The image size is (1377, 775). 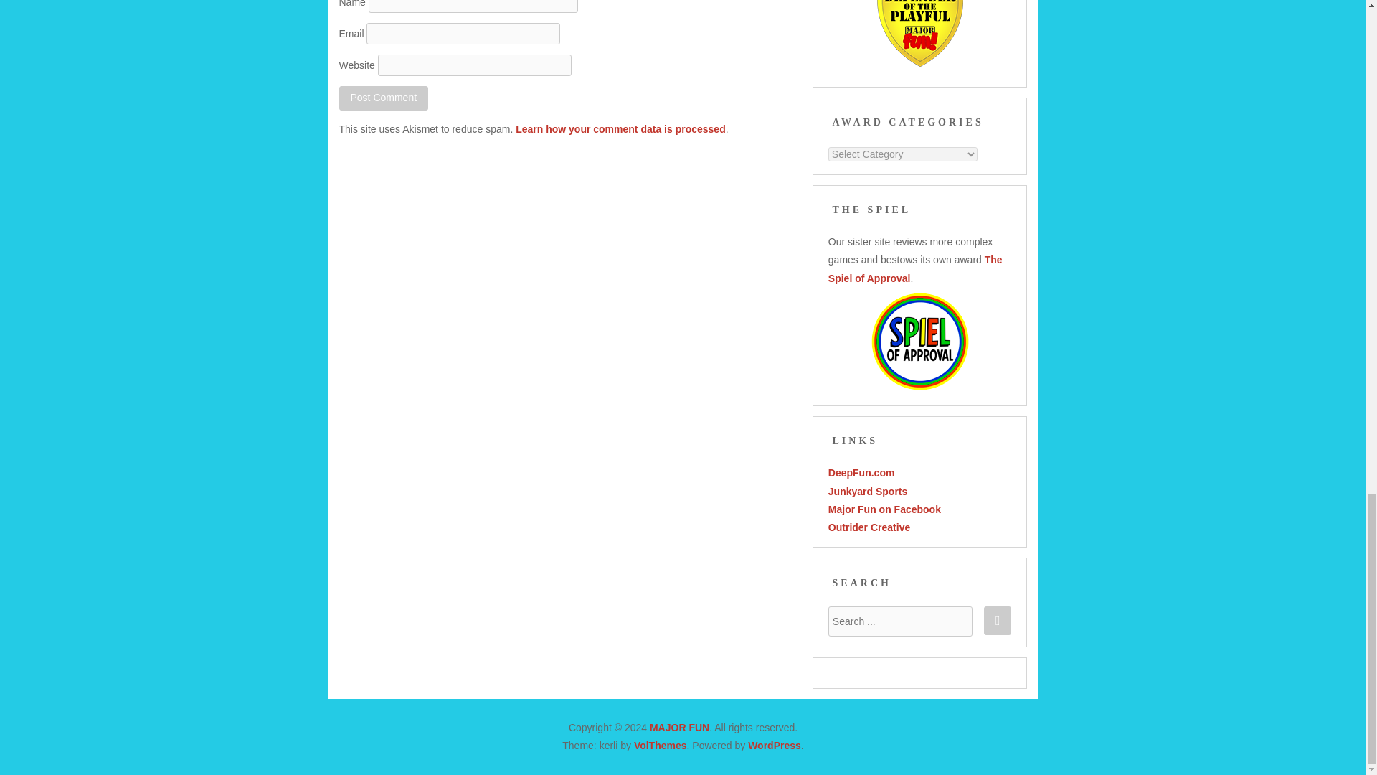 What do you see at coordinates (620, 128) in the screenshot?
I see `Learn how your comment data is processed` at bounding box center [620, 128].